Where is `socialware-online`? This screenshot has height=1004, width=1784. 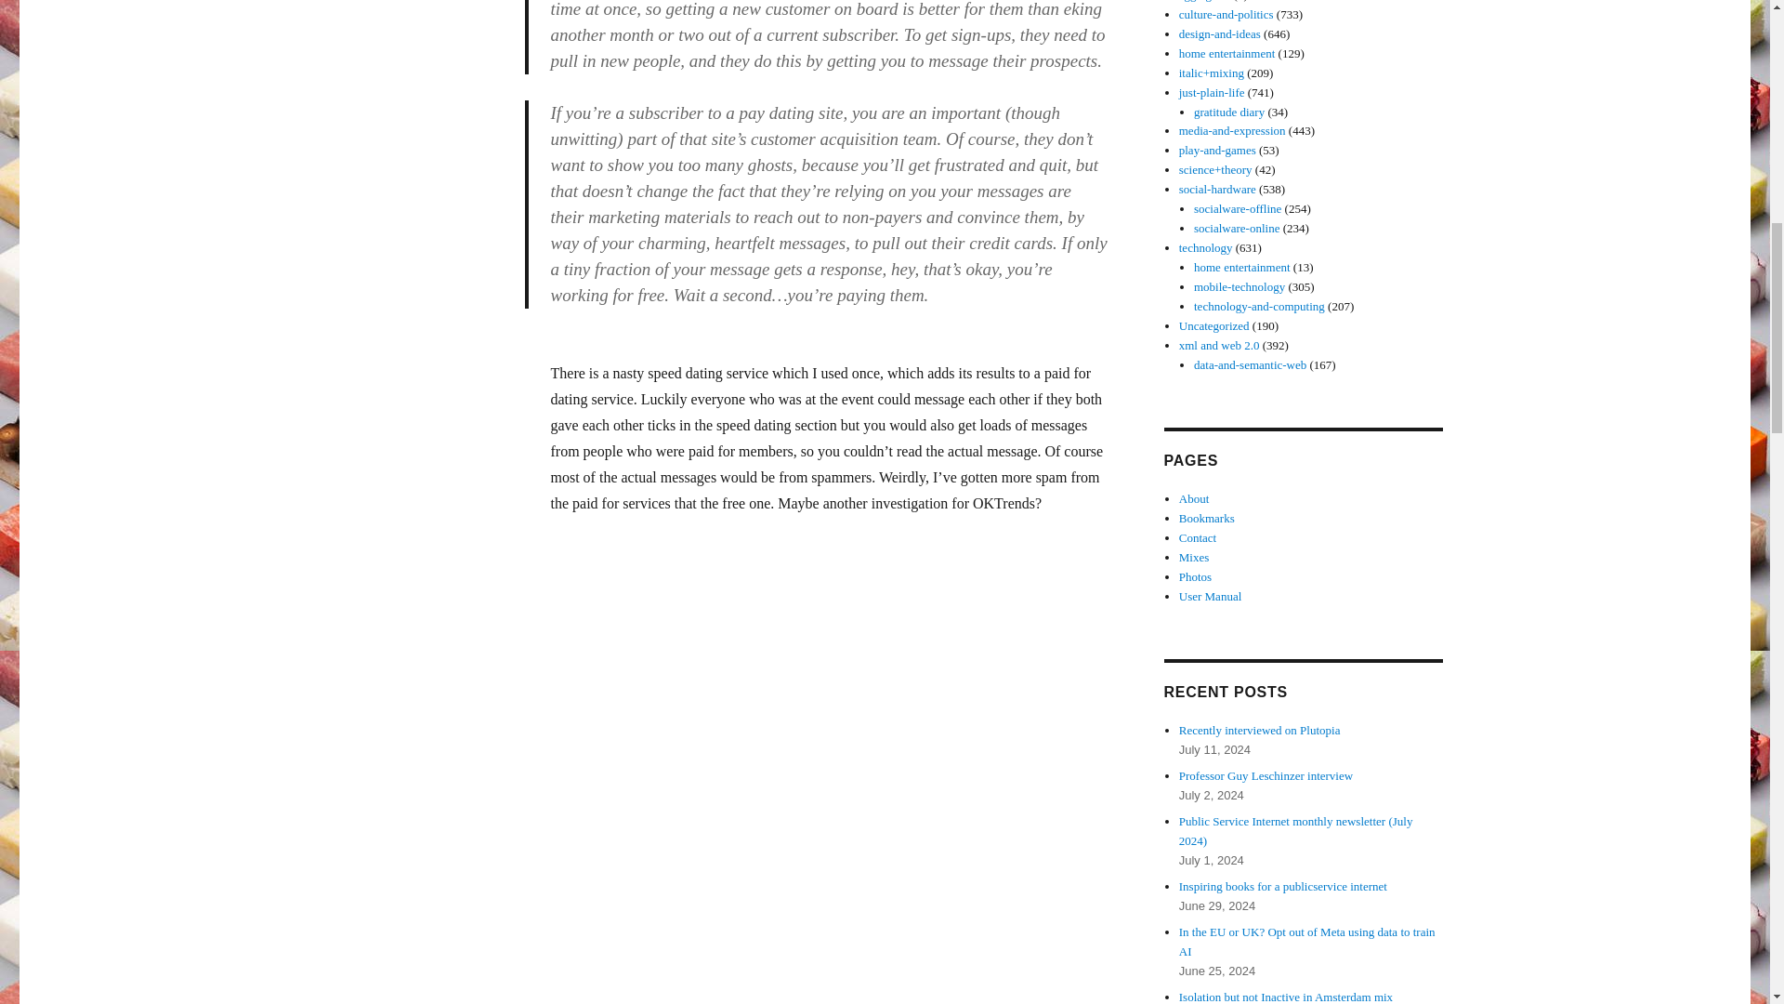
socialware-online is located at coordinates (1236, 227).